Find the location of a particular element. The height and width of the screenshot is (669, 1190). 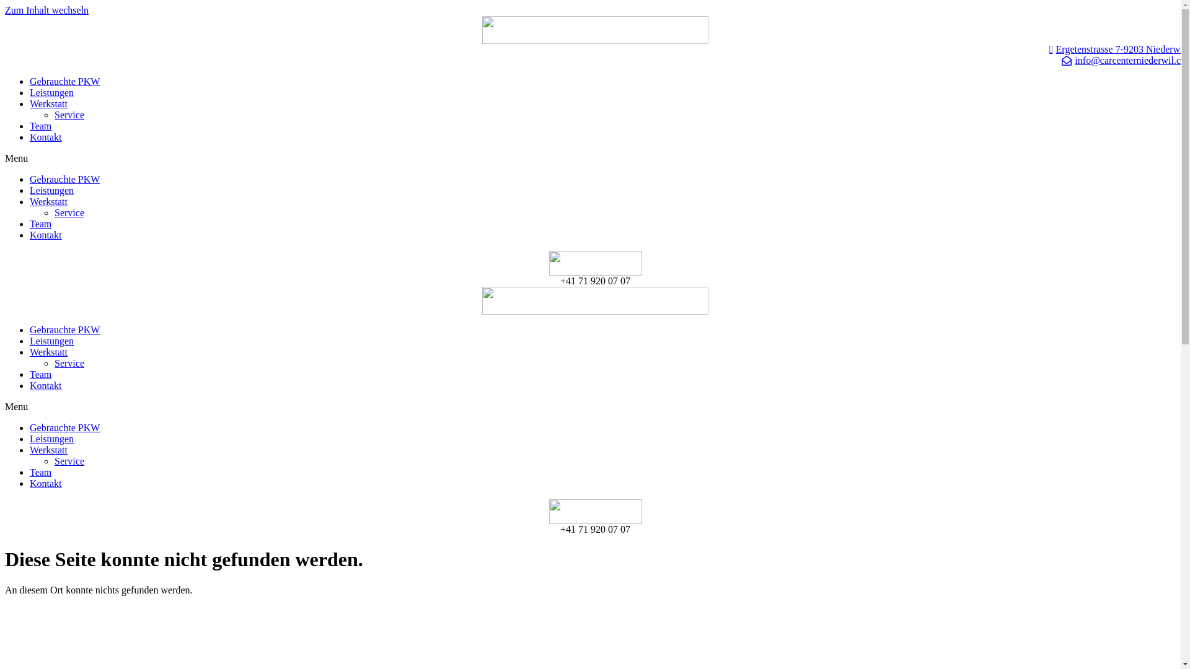

Werkstatt is located at coordinates (48, 202).